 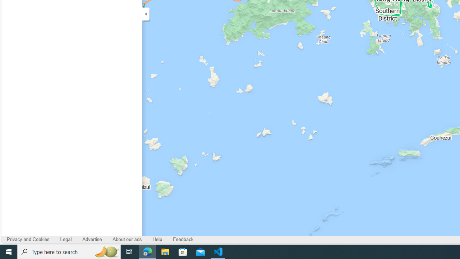 I want to click on Expand/Collapse Cards, so click(x=146, y=14).